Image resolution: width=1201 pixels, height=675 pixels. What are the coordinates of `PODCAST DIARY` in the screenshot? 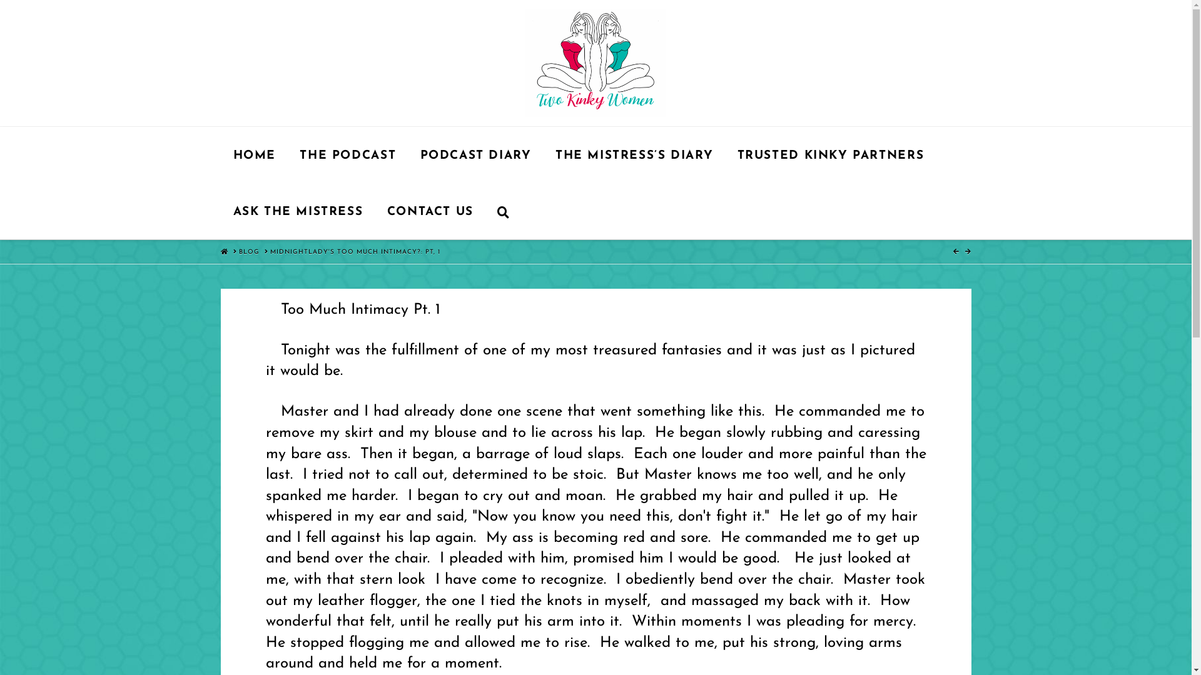 It's located at (475, 155).